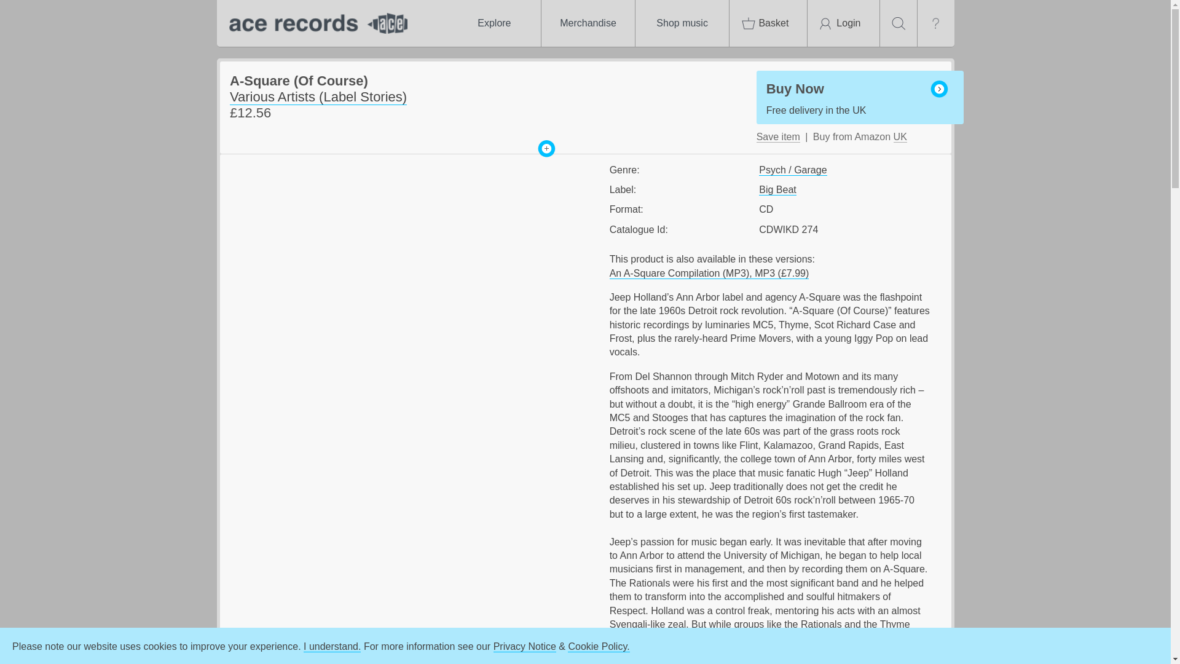 This screenshot has width=1180, height=664. What do you see at coordinates (315, 23) in the screenshot?
I see `Ace Records` at bounding box center [315, 23].